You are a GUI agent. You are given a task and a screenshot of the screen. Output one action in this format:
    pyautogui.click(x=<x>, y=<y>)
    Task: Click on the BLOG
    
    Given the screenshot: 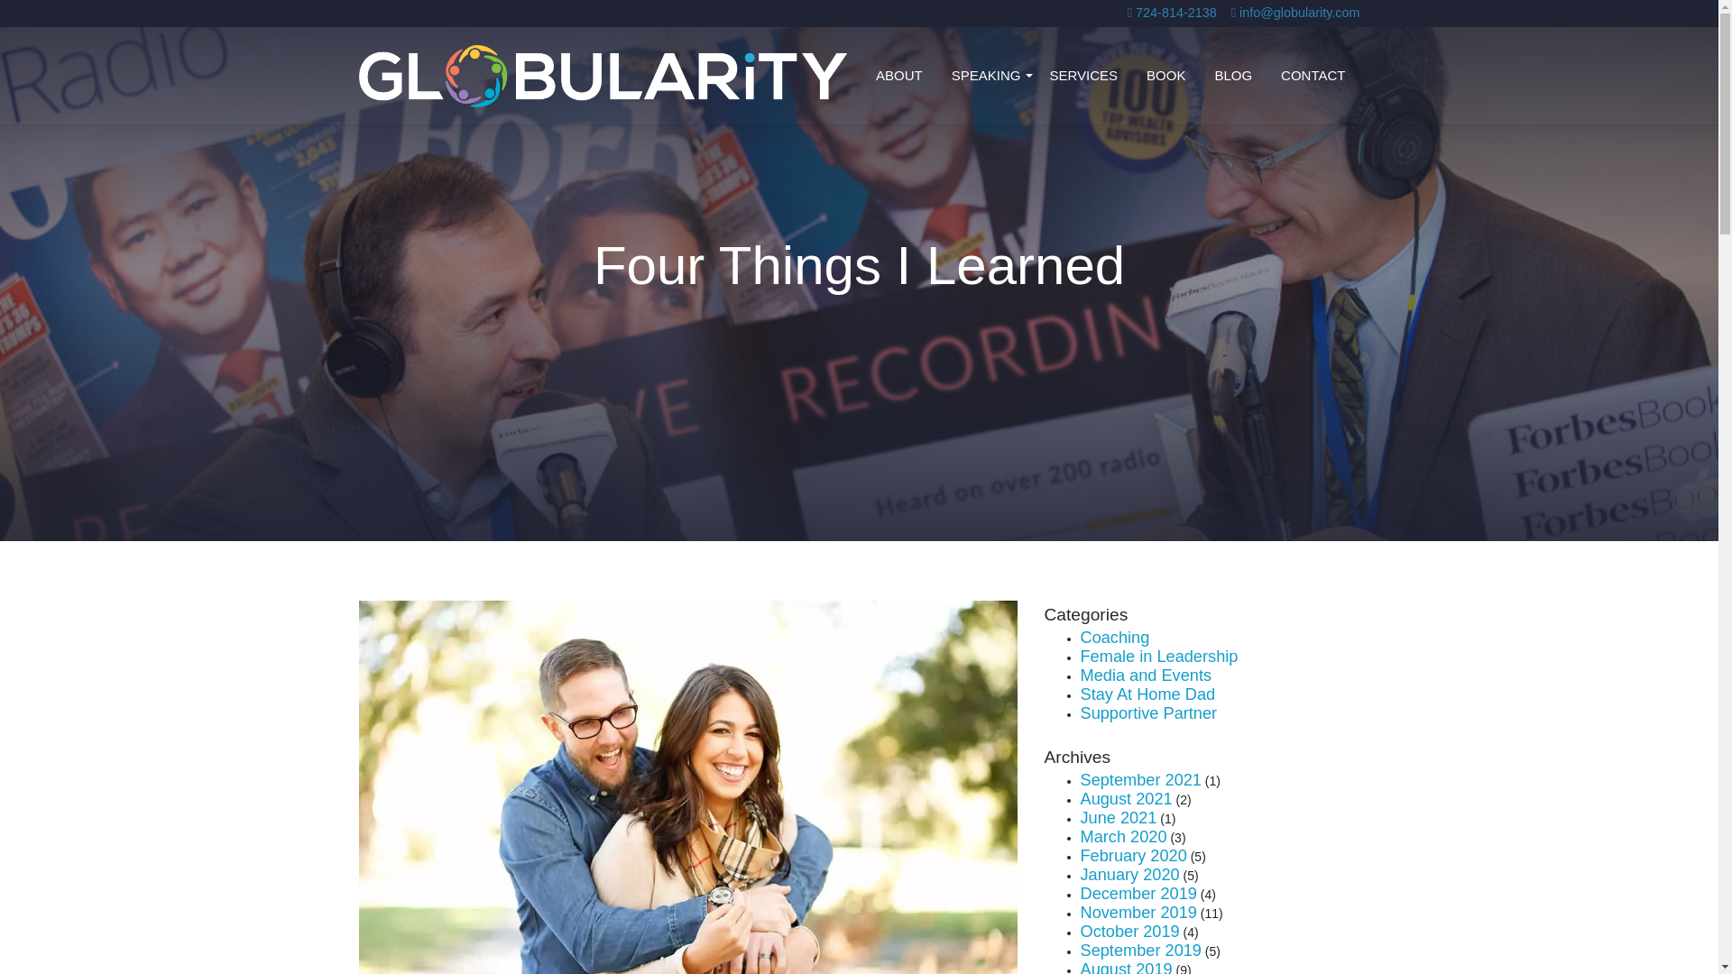 What is the action you would take?
    pyautogui.click(x=1232, y=76)
    